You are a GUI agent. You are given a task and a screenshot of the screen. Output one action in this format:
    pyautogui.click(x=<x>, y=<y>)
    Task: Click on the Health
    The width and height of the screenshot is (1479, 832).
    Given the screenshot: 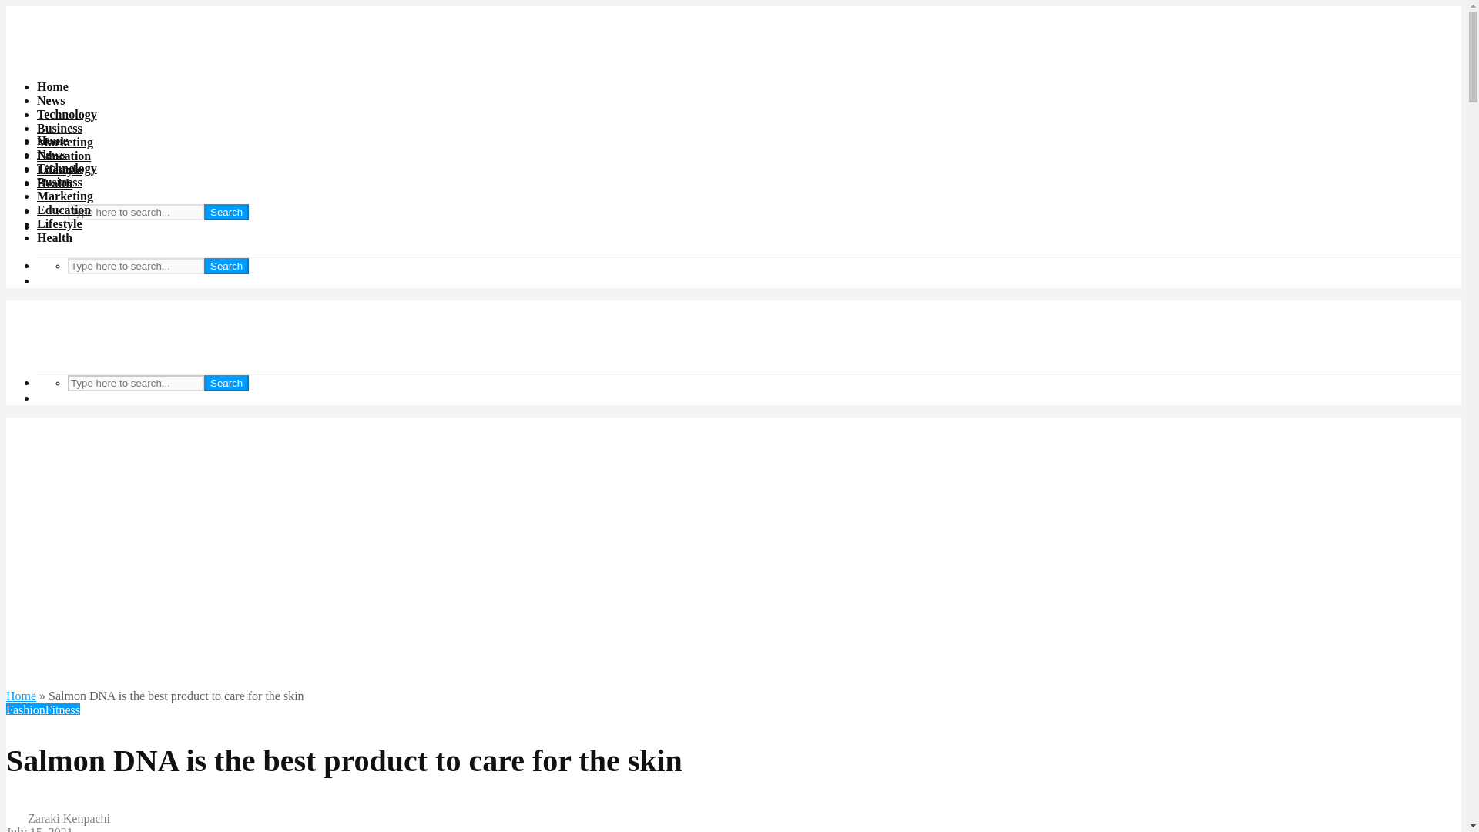 What is the action you would take?
    pyautogui.click(x=55, y=237)
    